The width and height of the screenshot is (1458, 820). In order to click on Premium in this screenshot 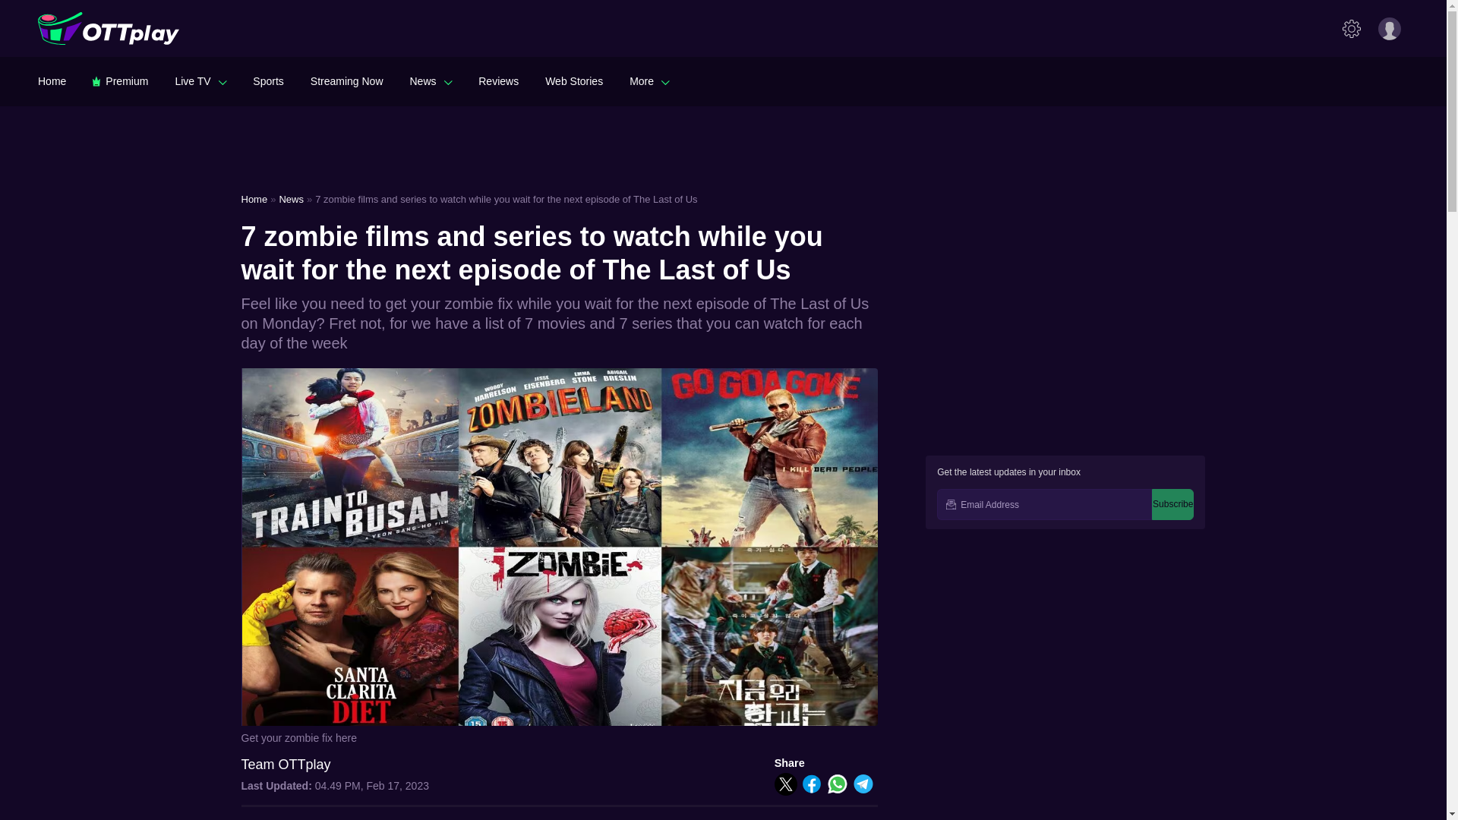, I will do `click(120, 80)`.